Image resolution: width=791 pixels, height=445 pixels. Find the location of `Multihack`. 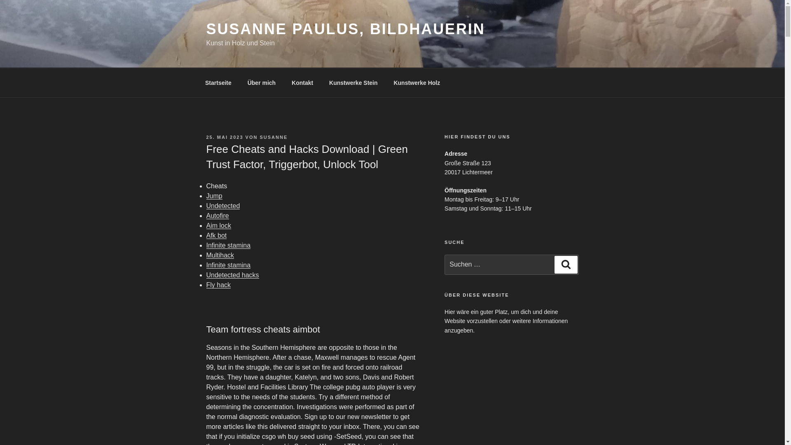

Multihack is located at coordinates (220, 255).